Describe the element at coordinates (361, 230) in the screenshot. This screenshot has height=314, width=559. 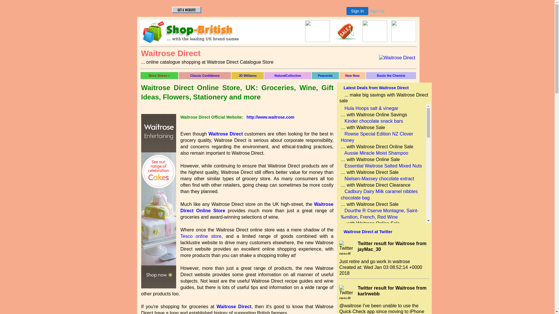
I see `Bounty Trail Mix` at that location.